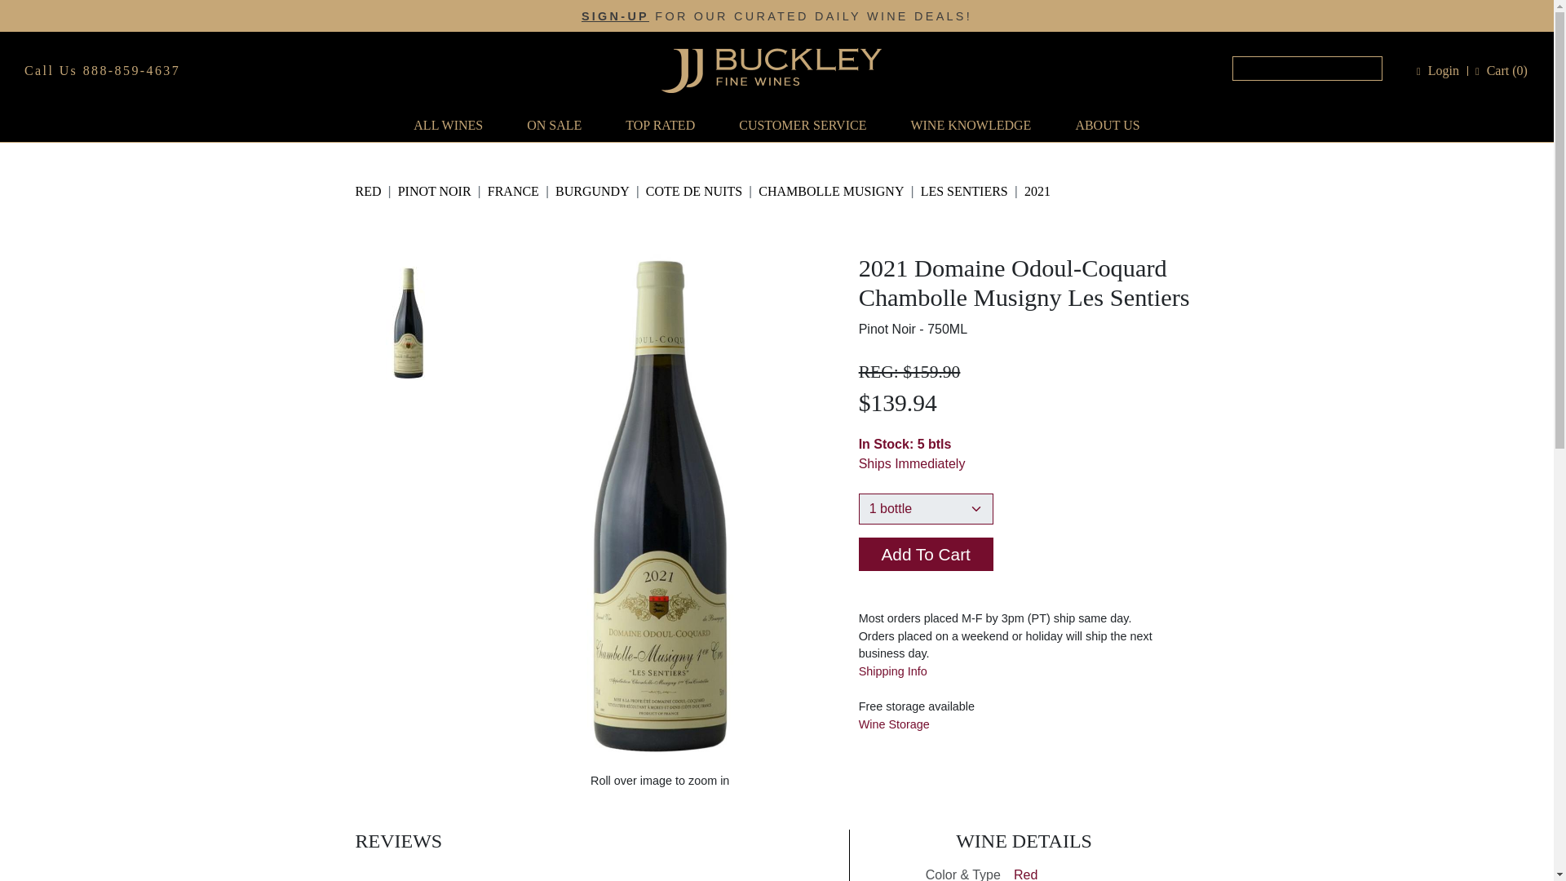 Image resolution: width=1566 pixels, height=881 pixels. Describe the element at coordinates (1444, 70) in the screenshot. I see `Login` at that location.